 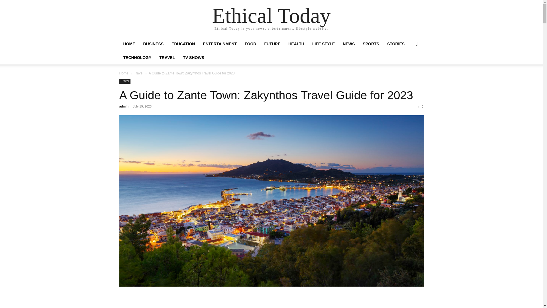 I want to click on TV SHOWS, so click(x=193, y=58).